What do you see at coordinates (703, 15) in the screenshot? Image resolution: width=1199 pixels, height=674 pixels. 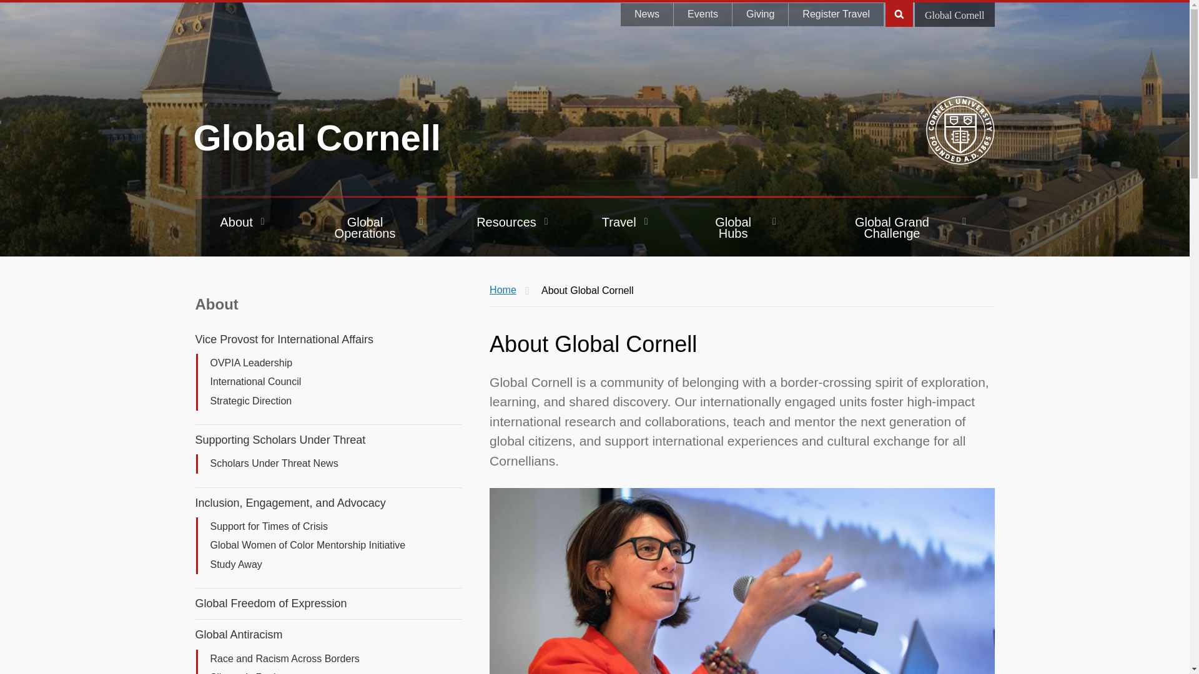 I see `Events` at bounding box center [703, 15].